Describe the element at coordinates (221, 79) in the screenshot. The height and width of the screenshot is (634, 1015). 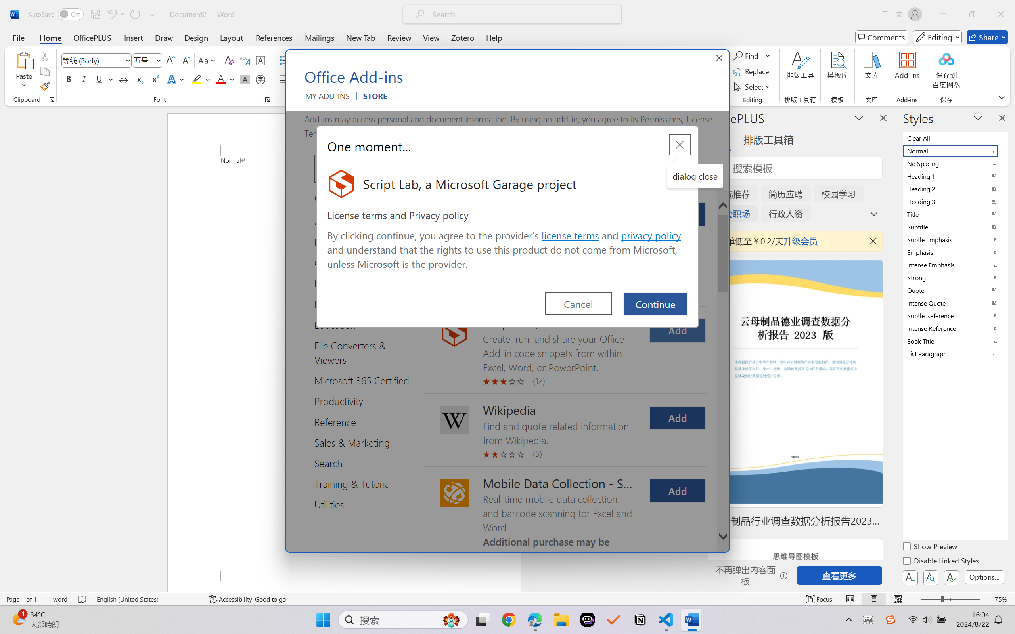
I see `Font Color Red` at that location.